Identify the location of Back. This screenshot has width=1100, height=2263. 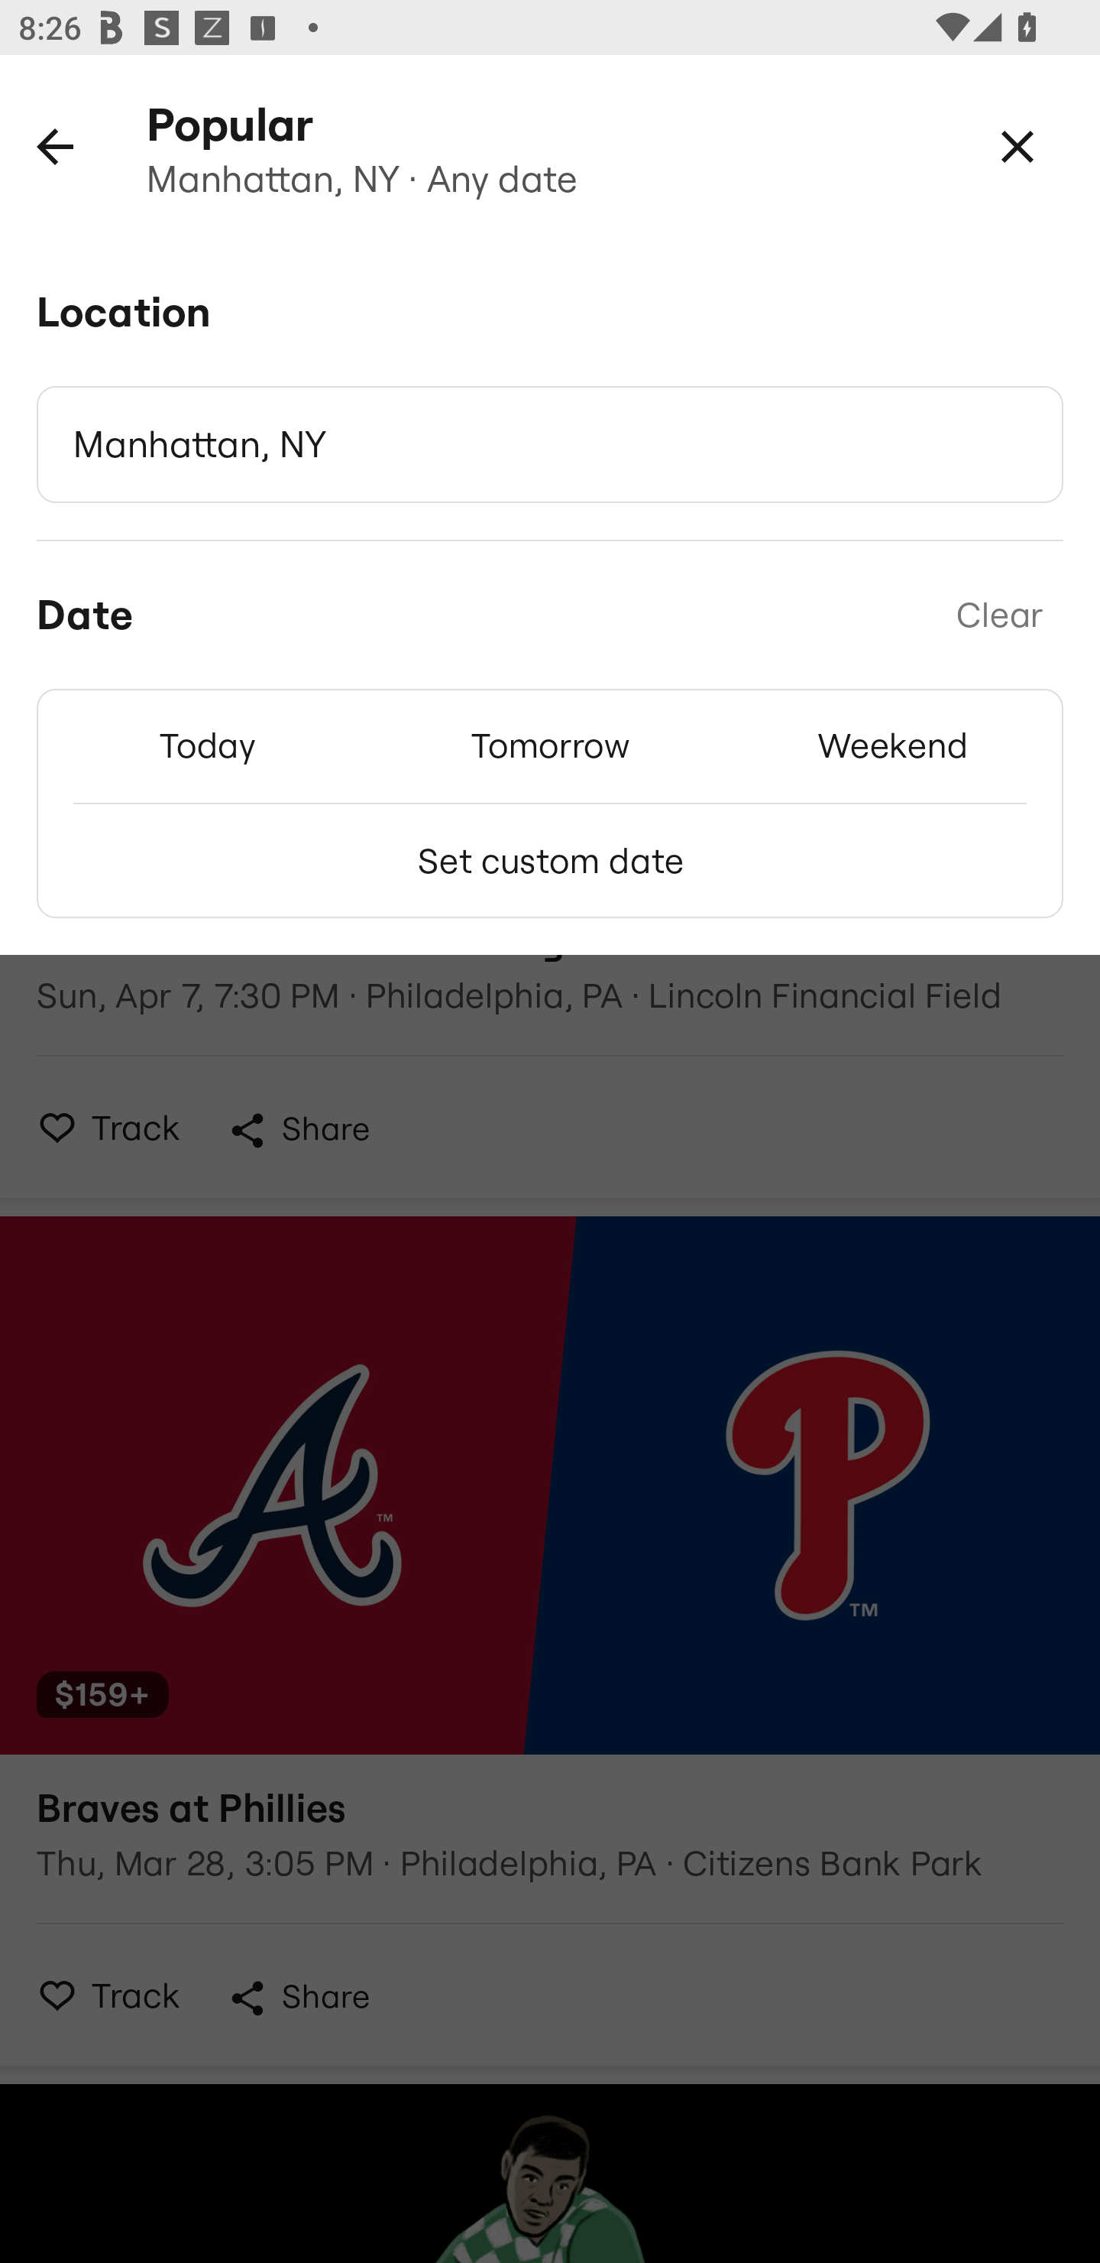
(55, 145).